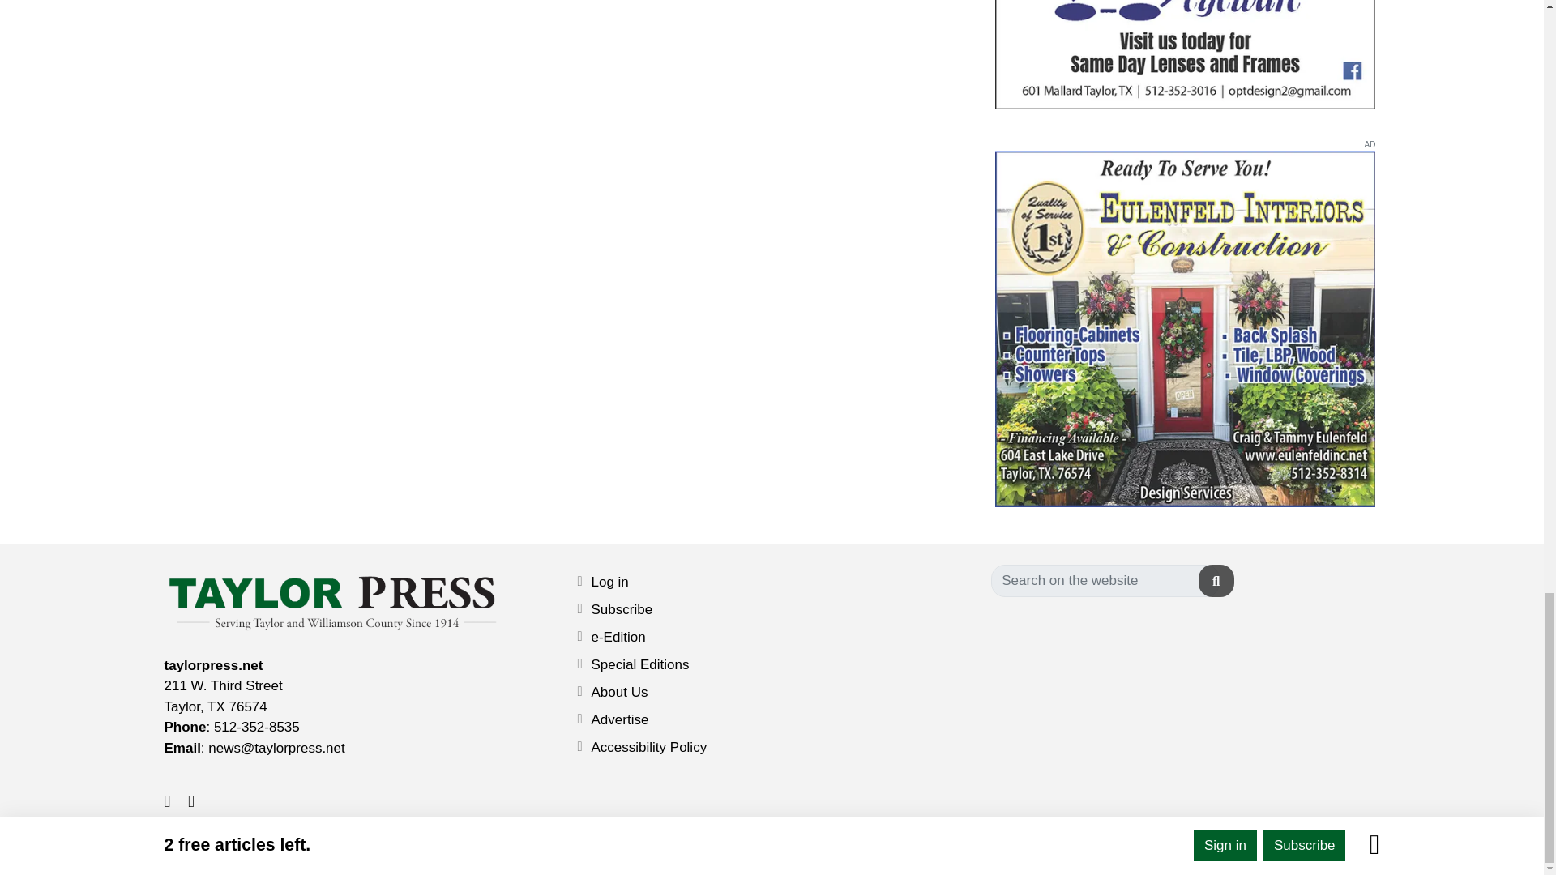  I want to click on www.etypeservices.com, so click(900, 847).